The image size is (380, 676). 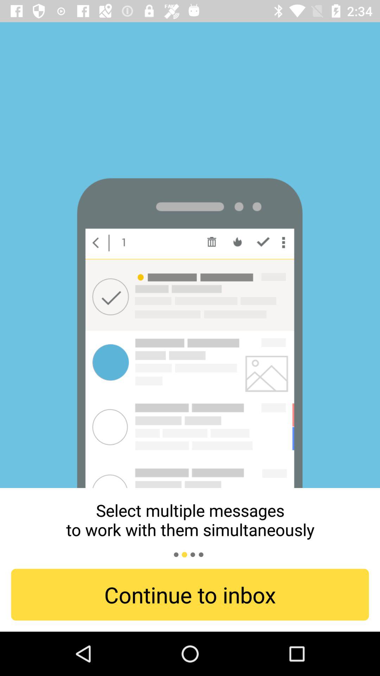 I want to click on flip until the continue to inbox item, so click(x=190, y=594).